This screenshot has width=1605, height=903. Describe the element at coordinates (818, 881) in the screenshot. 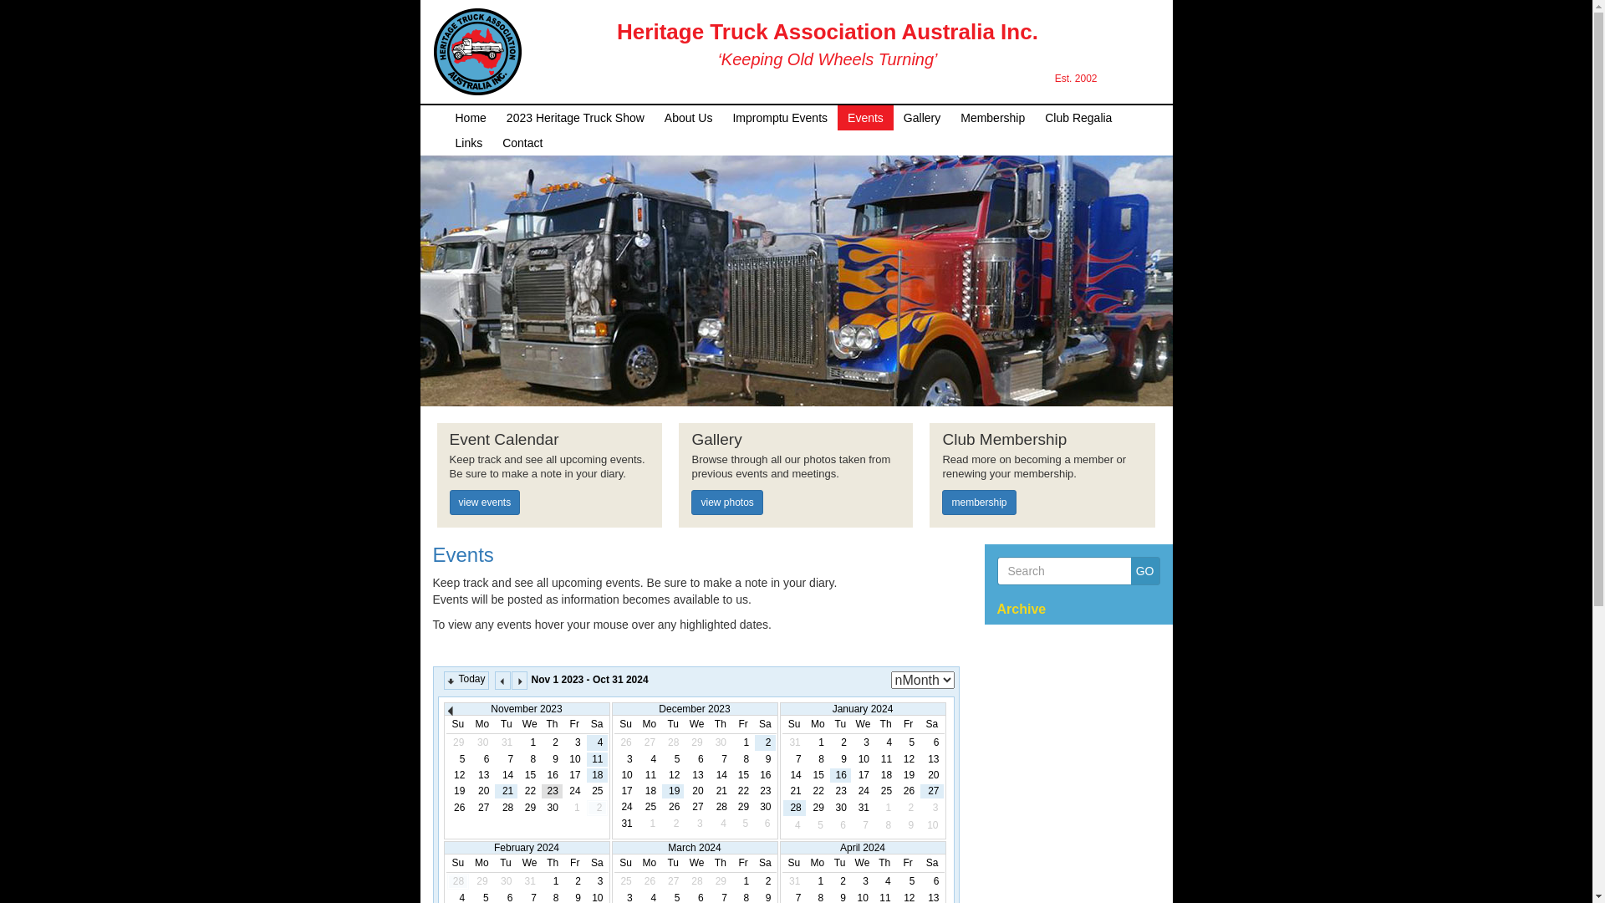

I see `1` at that location.